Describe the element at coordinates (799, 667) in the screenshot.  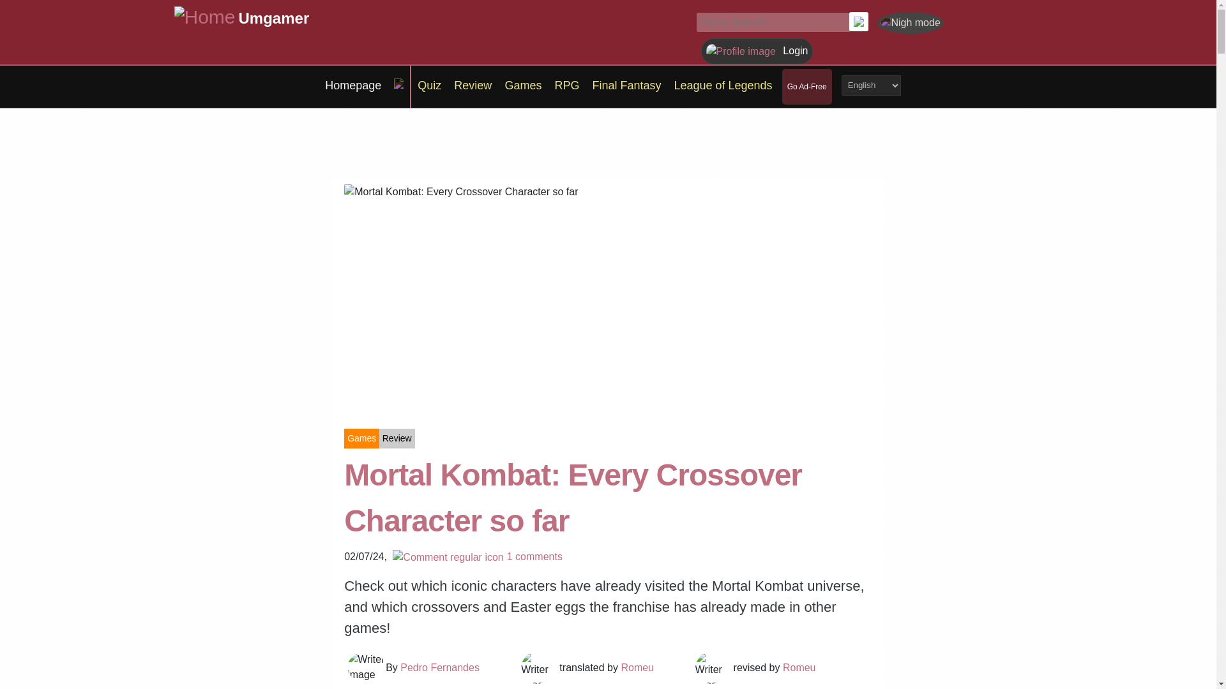
I see `Romeu` at that location.